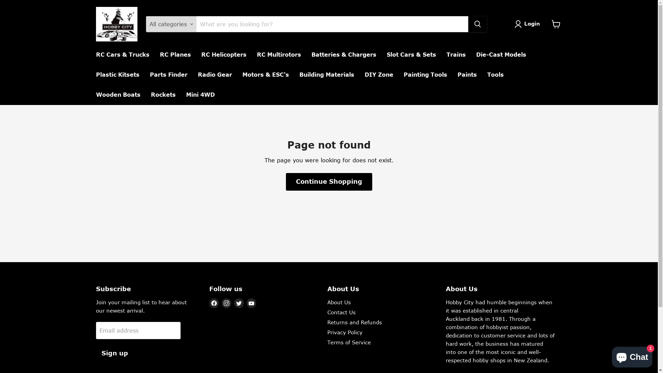 Image resolution: width=663 pixels, height=373 pixels. What do you see at coordinates (118, 95) in the screenshot?
I see `Wooden Boats` at bounding box center [118, 95].